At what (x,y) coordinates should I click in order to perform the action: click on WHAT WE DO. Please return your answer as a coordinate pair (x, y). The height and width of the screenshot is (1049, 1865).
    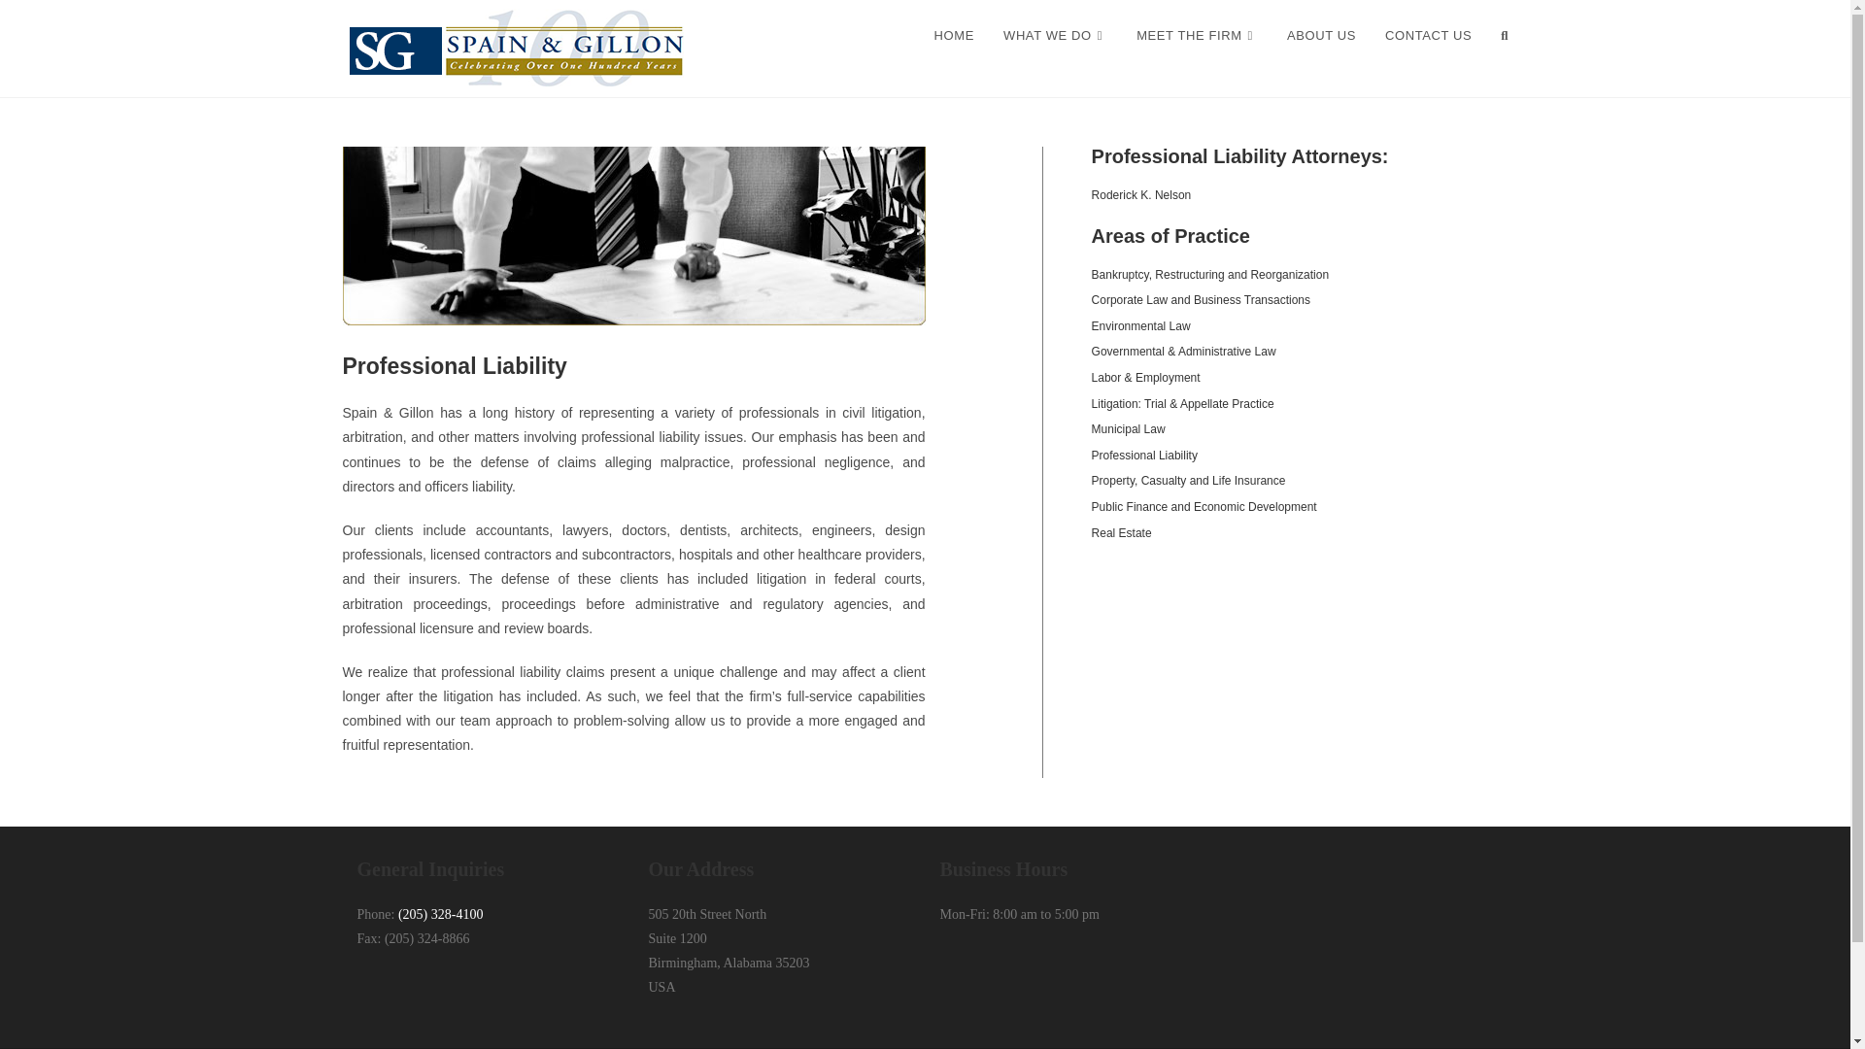
    Looking at the image, I should click on (1055, 36).